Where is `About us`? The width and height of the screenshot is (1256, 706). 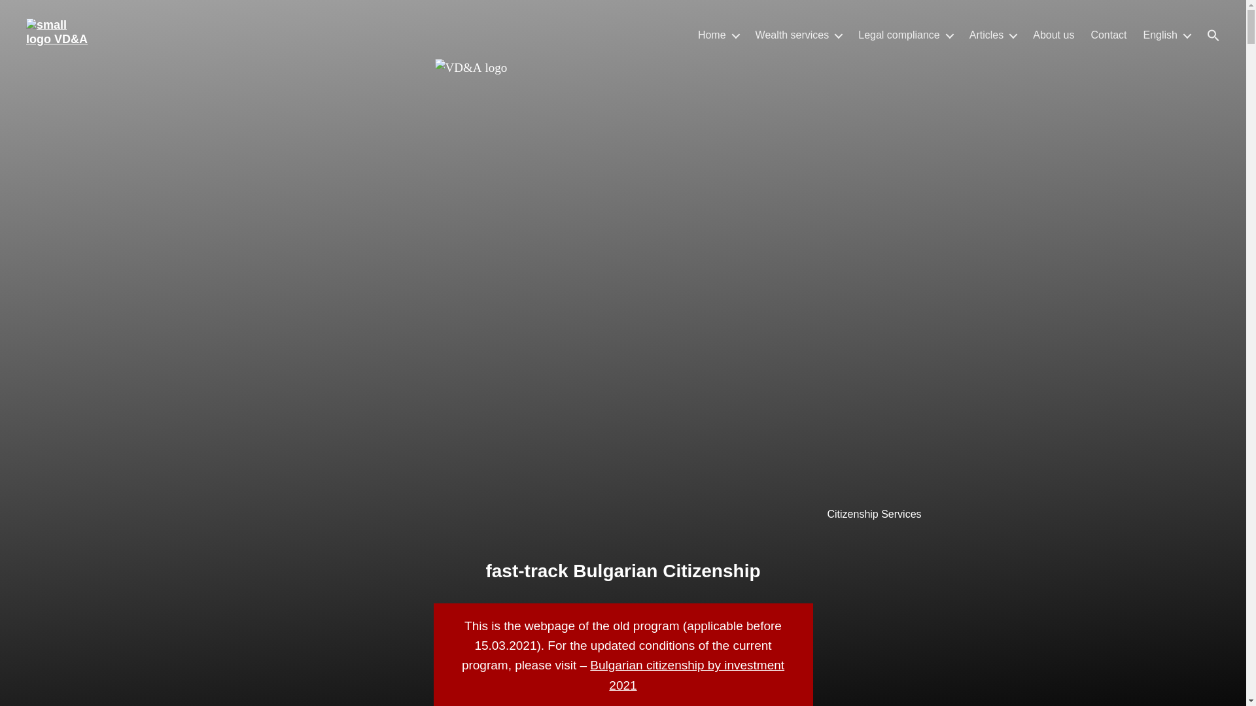
About us is located at coordinates (1053, 35).